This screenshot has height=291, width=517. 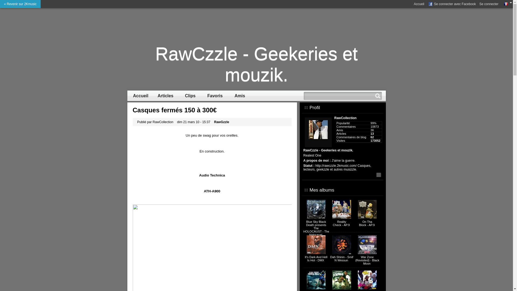 What do you see at coordinates (342, 259) in the screenshot?
I see `Dah Shinin - Smif N Wessun ` at bounding box center [342, 259].